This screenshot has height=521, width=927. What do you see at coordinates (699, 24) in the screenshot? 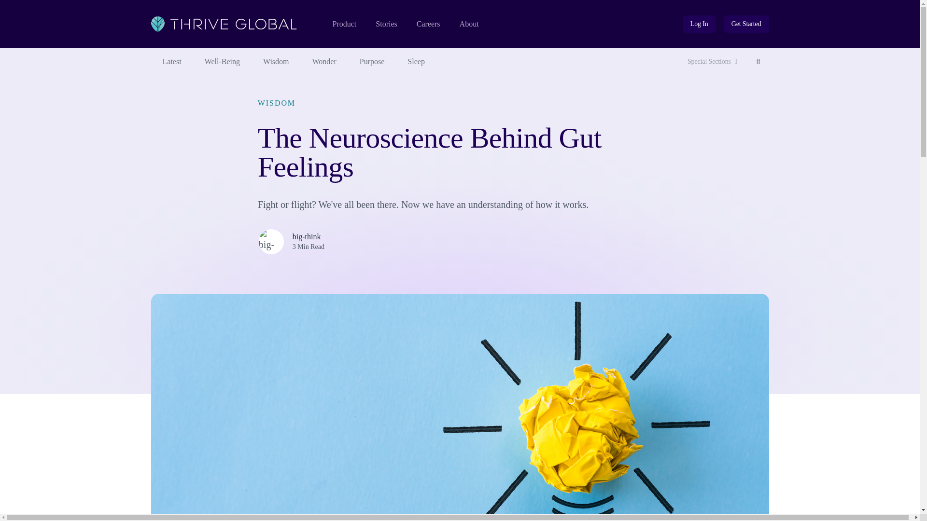
I see `Log In` at bounding box center [699, 24].